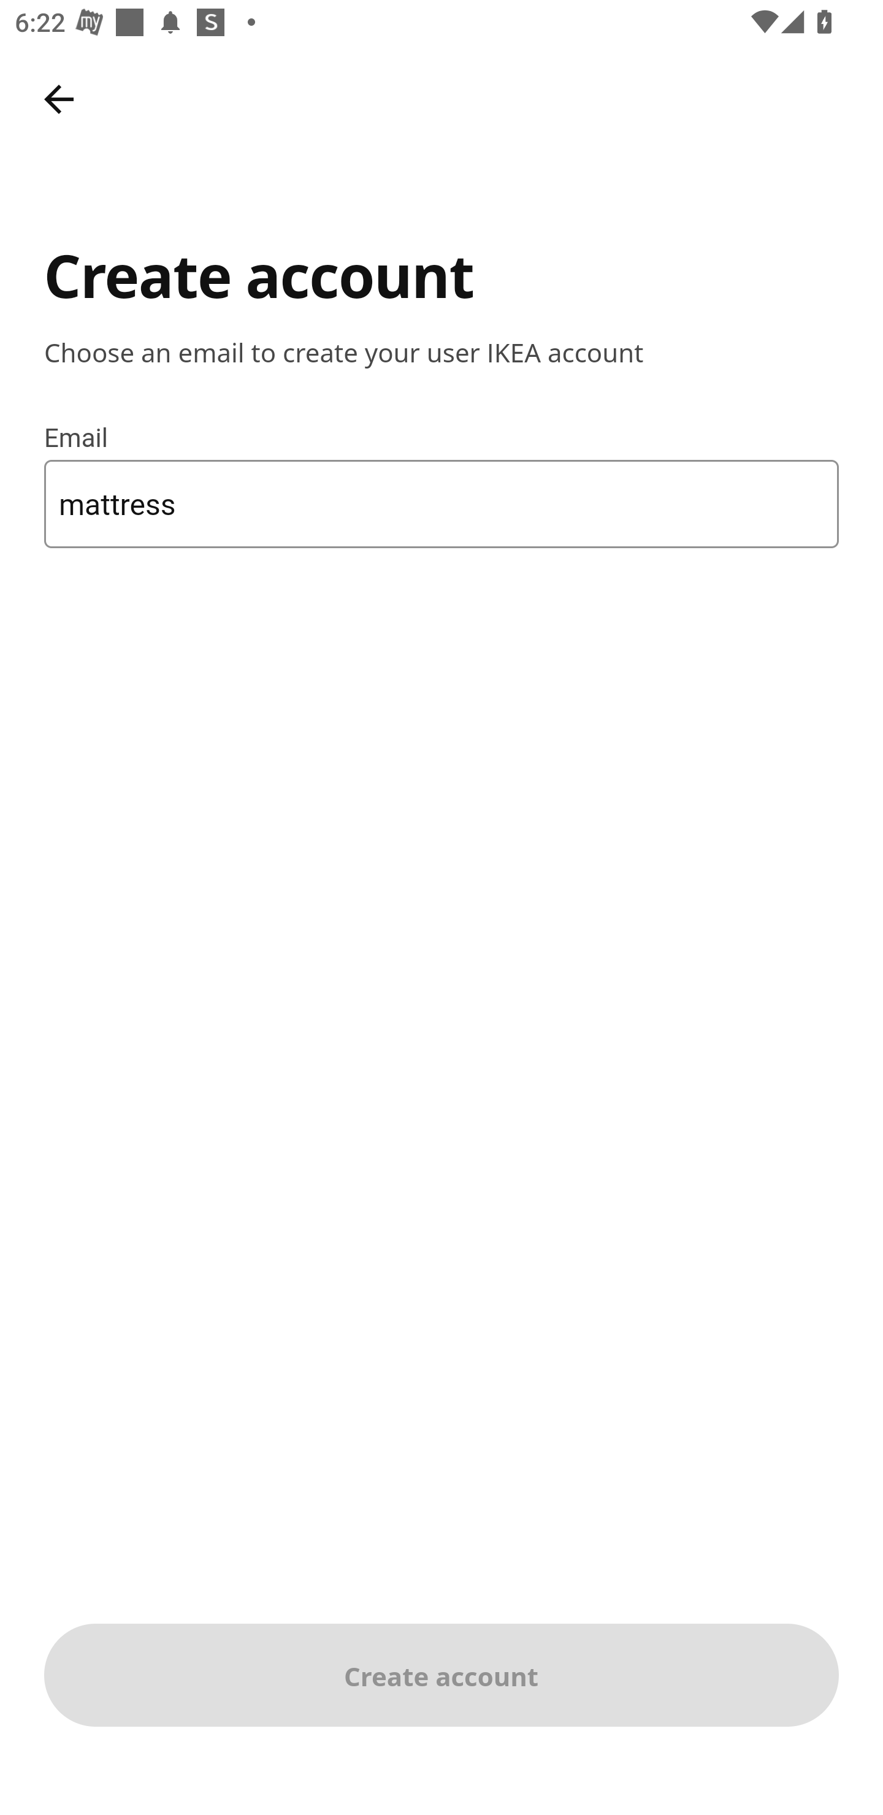 The width and height of the screenshot is (883, 1815). Describe the element at coordinates (442, 503) in the screenshot. I see `mattress` at that location.